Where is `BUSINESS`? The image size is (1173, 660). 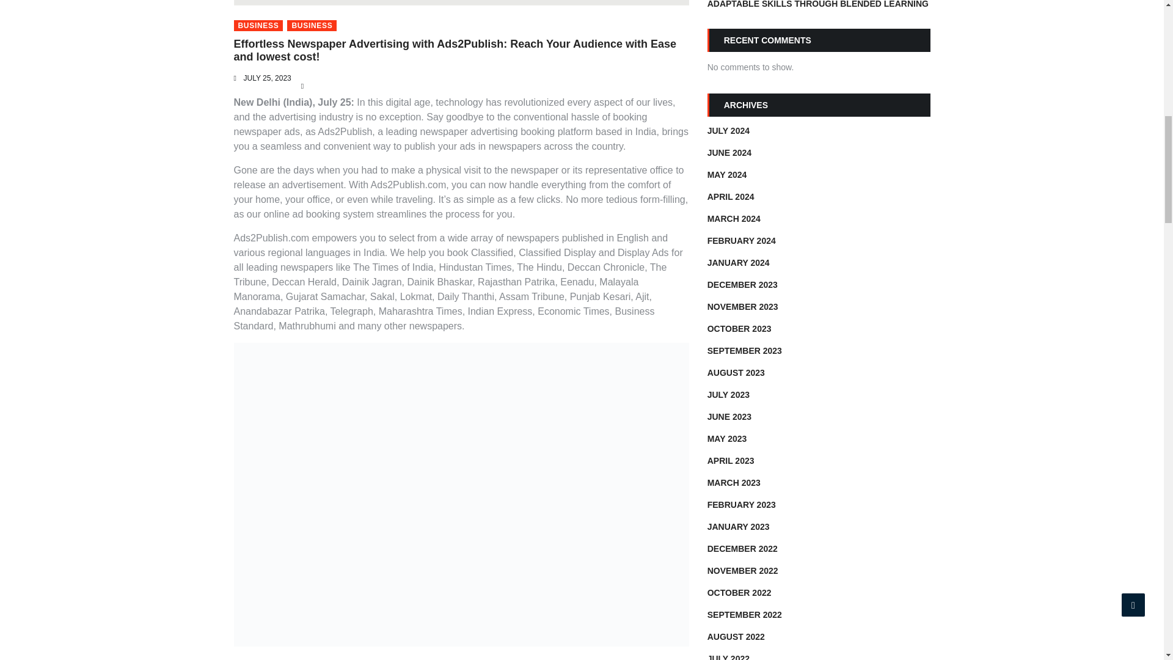 BUSINESS is located at coordinates (312, 26).